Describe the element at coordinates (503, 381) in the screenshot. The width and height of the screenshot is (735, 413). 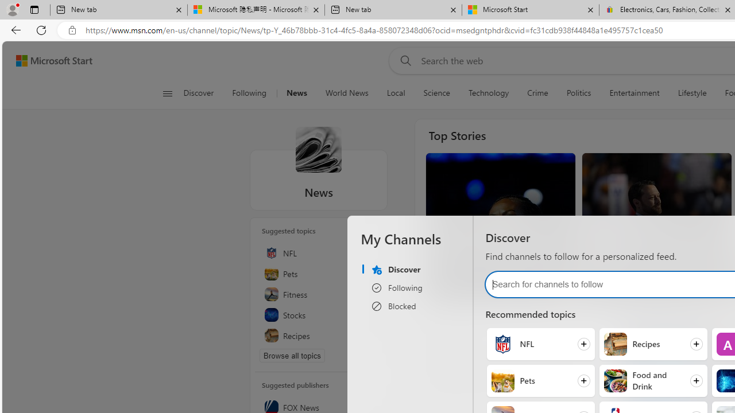
I see `Pets` at that location.